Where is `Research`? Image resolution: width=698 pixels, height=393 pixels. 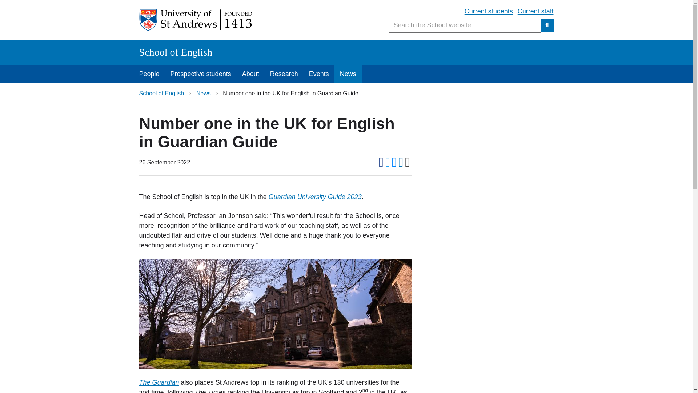 Research is located at coordinates (284, 74).